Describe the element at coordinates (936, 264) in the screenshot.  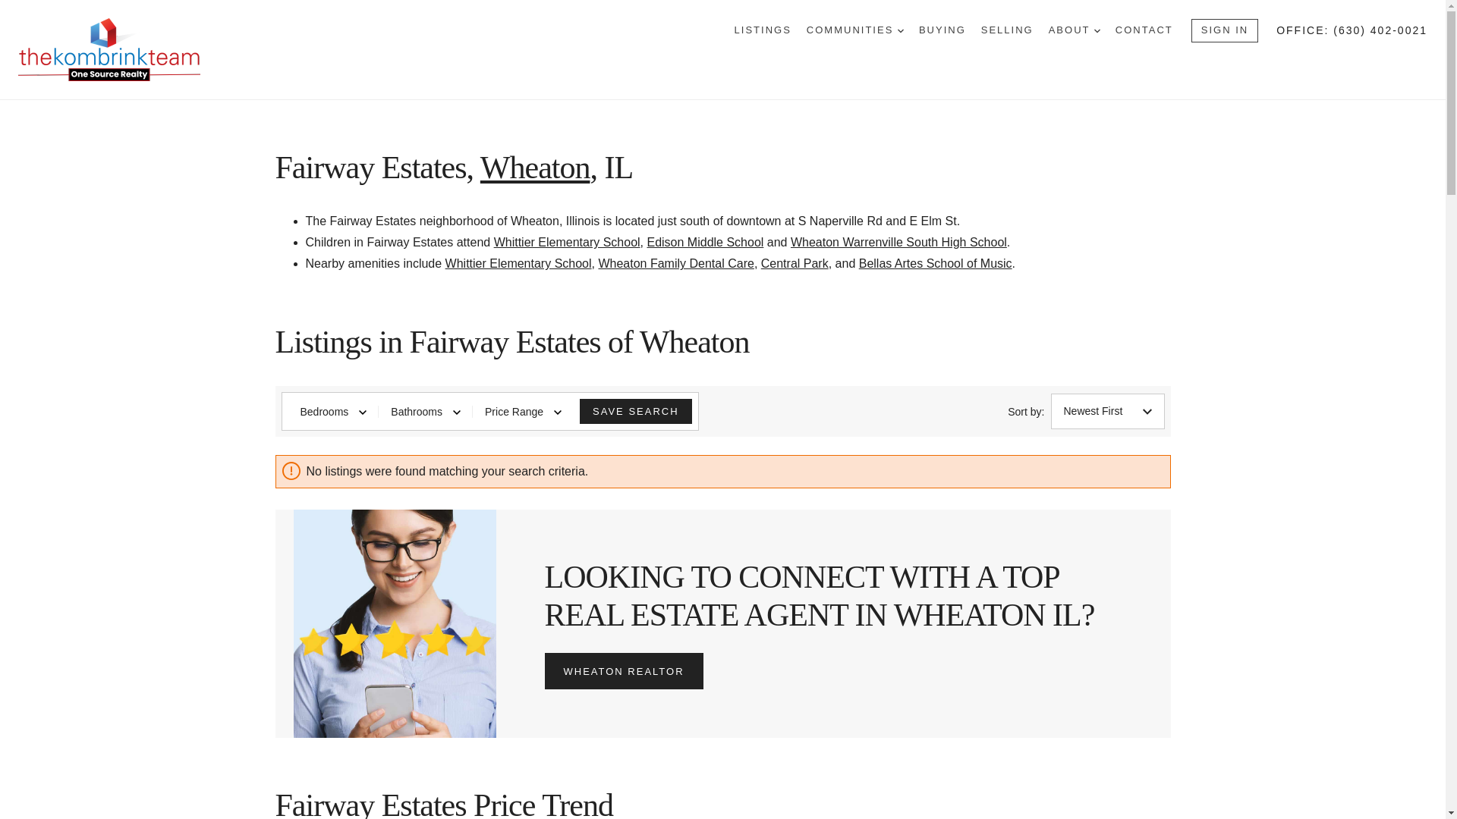
I see `Bellas Artes School of Music` at that location.